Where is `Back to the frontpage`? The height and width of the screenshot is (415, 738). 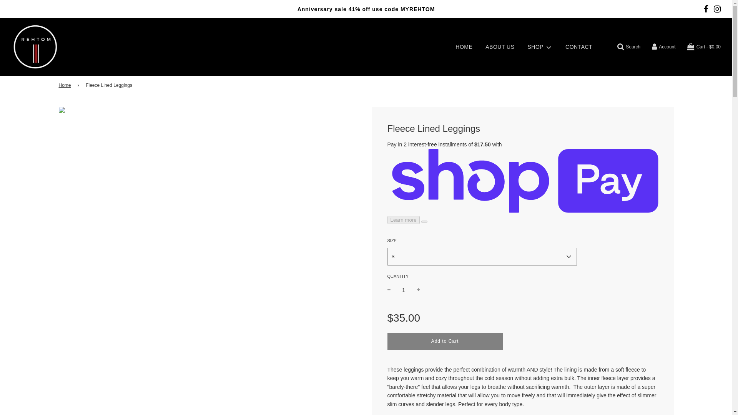 Back to the frontpage is located at coordinates (65, 85).